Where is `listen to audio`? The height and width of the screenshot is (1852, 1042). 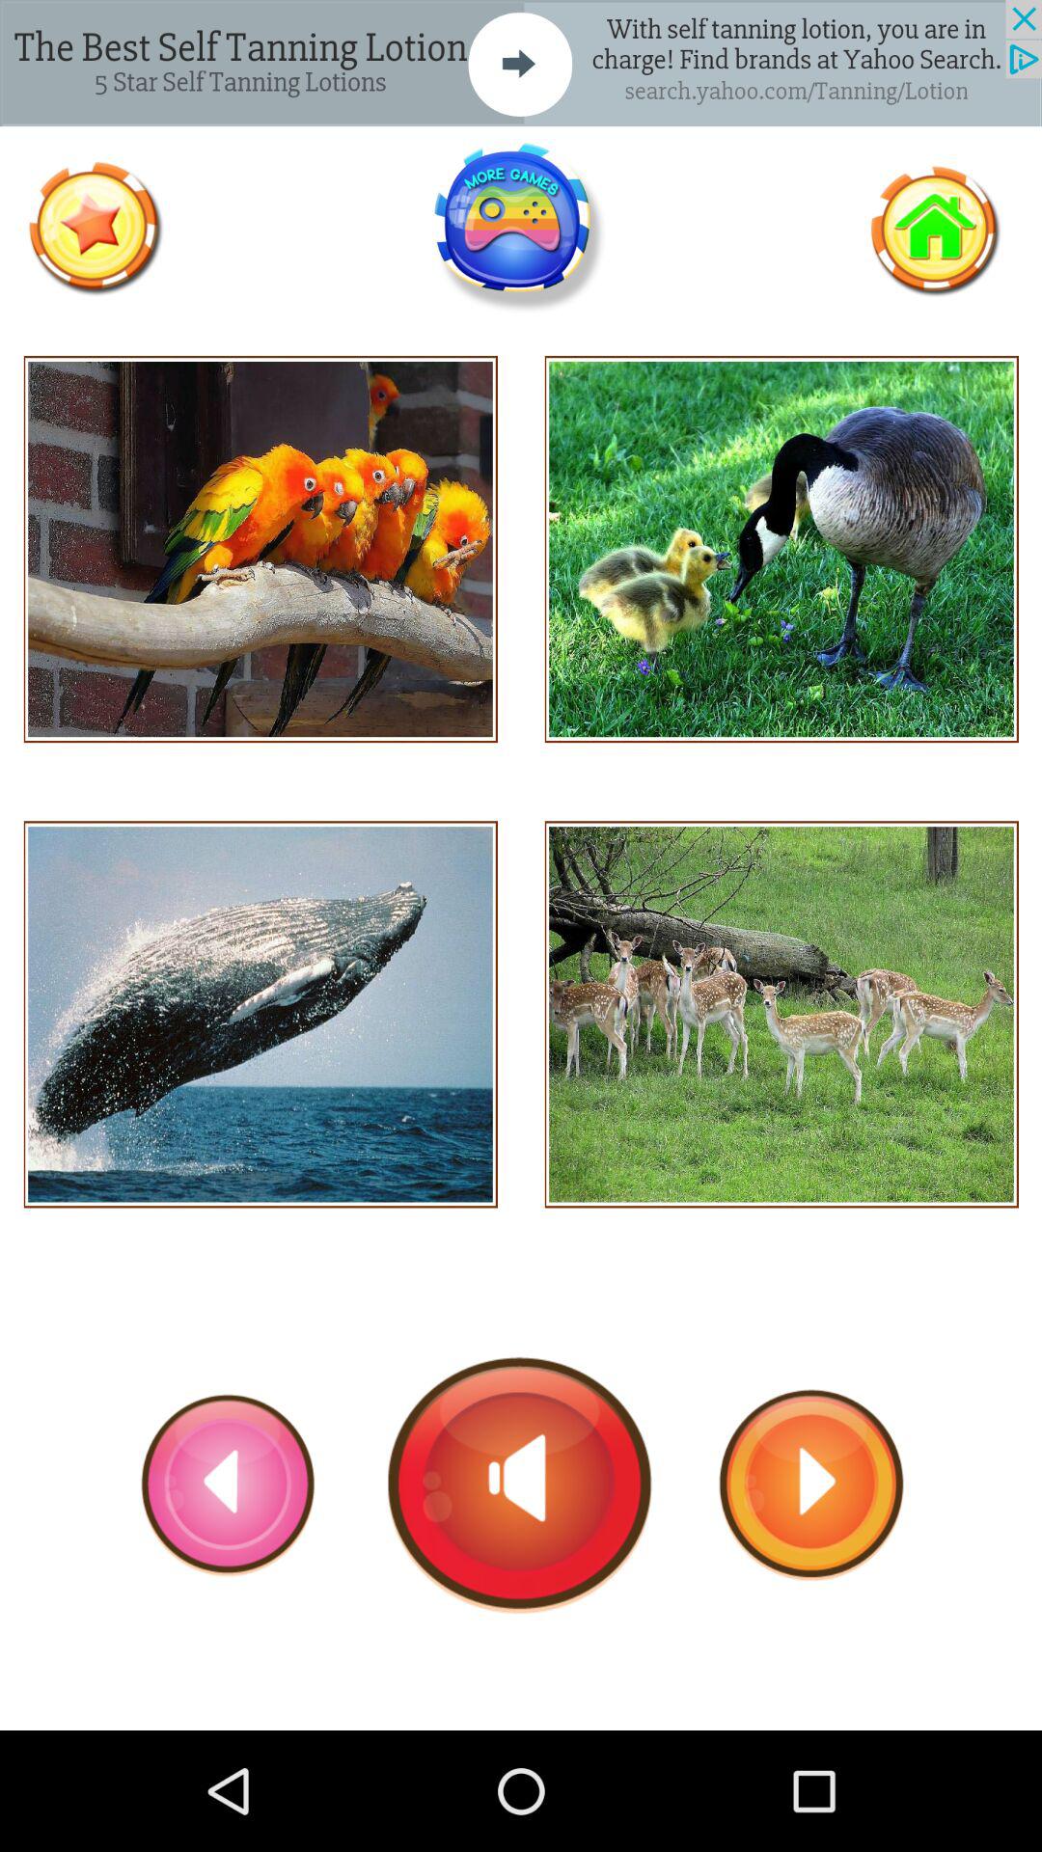
listen to audio is located at coordinates (781, 1015).